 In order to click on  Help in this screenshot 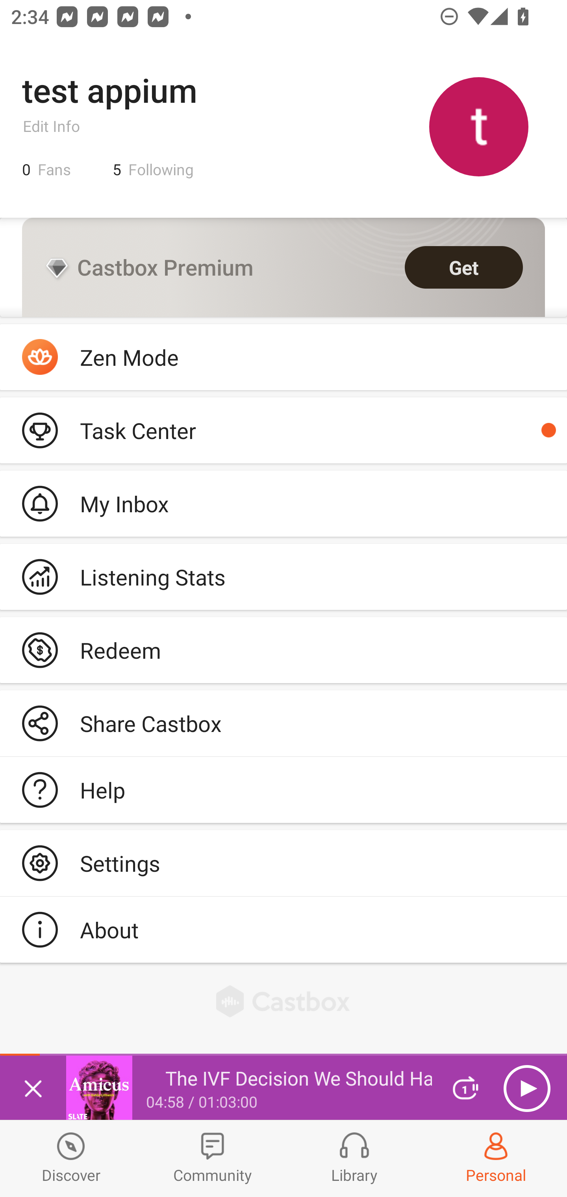, I will do `click(283, 790)`.